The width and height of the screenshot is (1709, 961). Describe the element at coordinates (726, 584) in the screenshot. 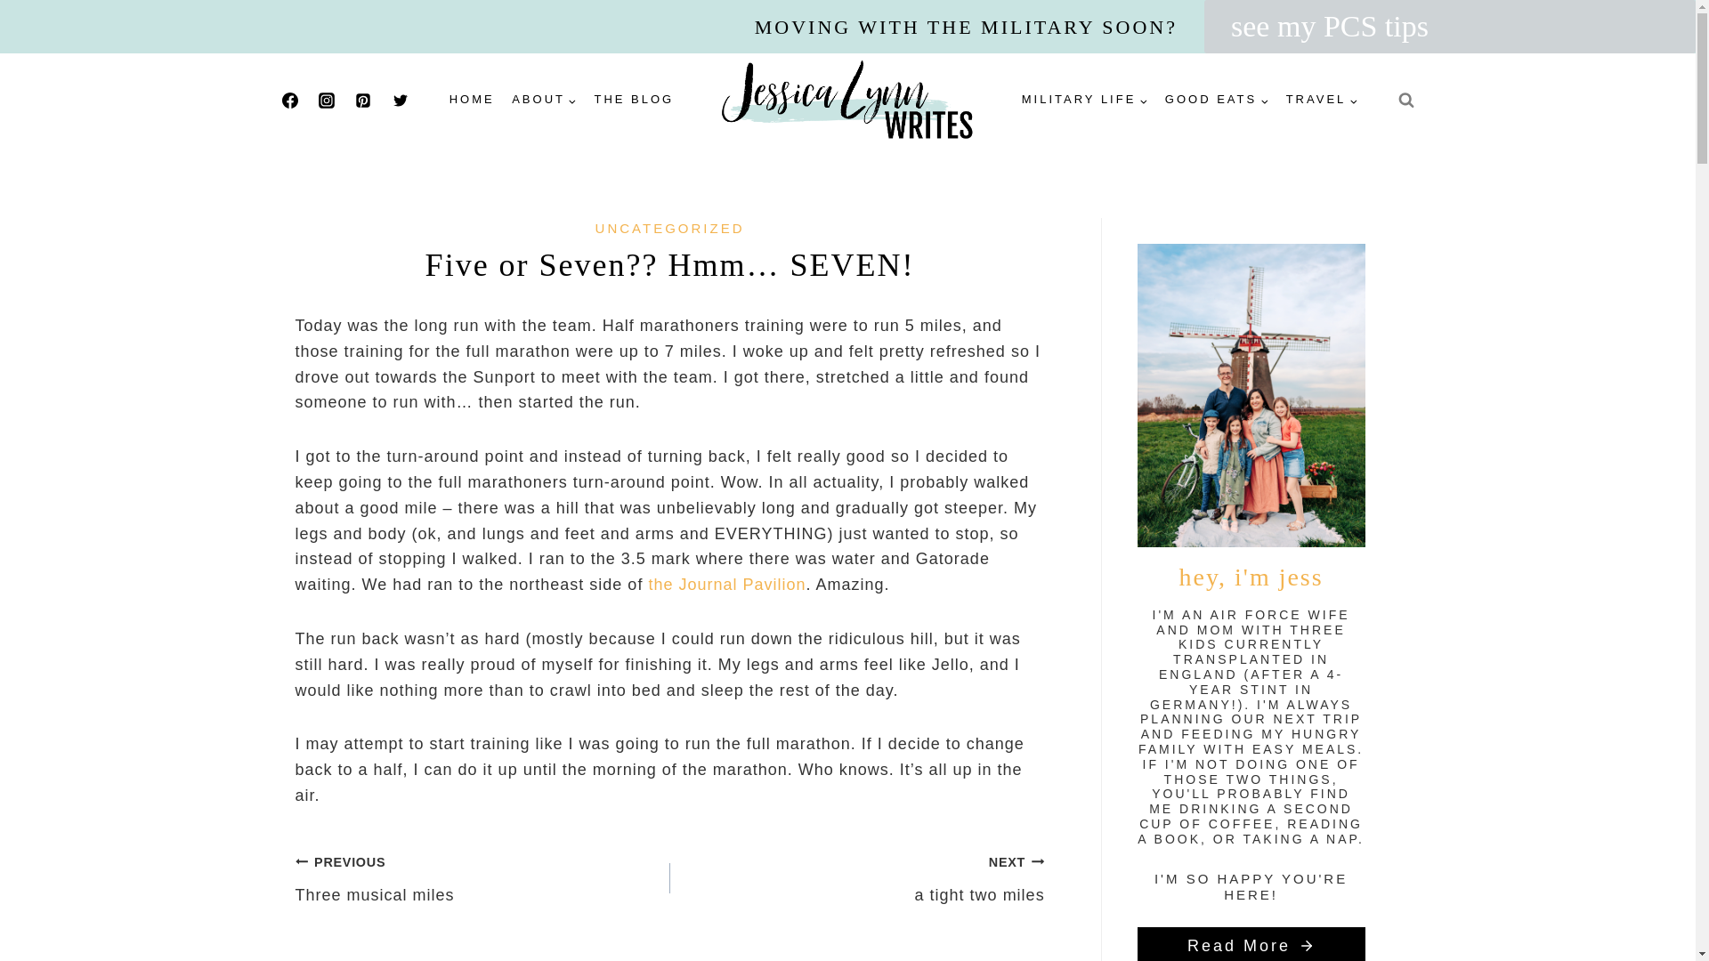

I see `the Journal Pavilion` at that location.